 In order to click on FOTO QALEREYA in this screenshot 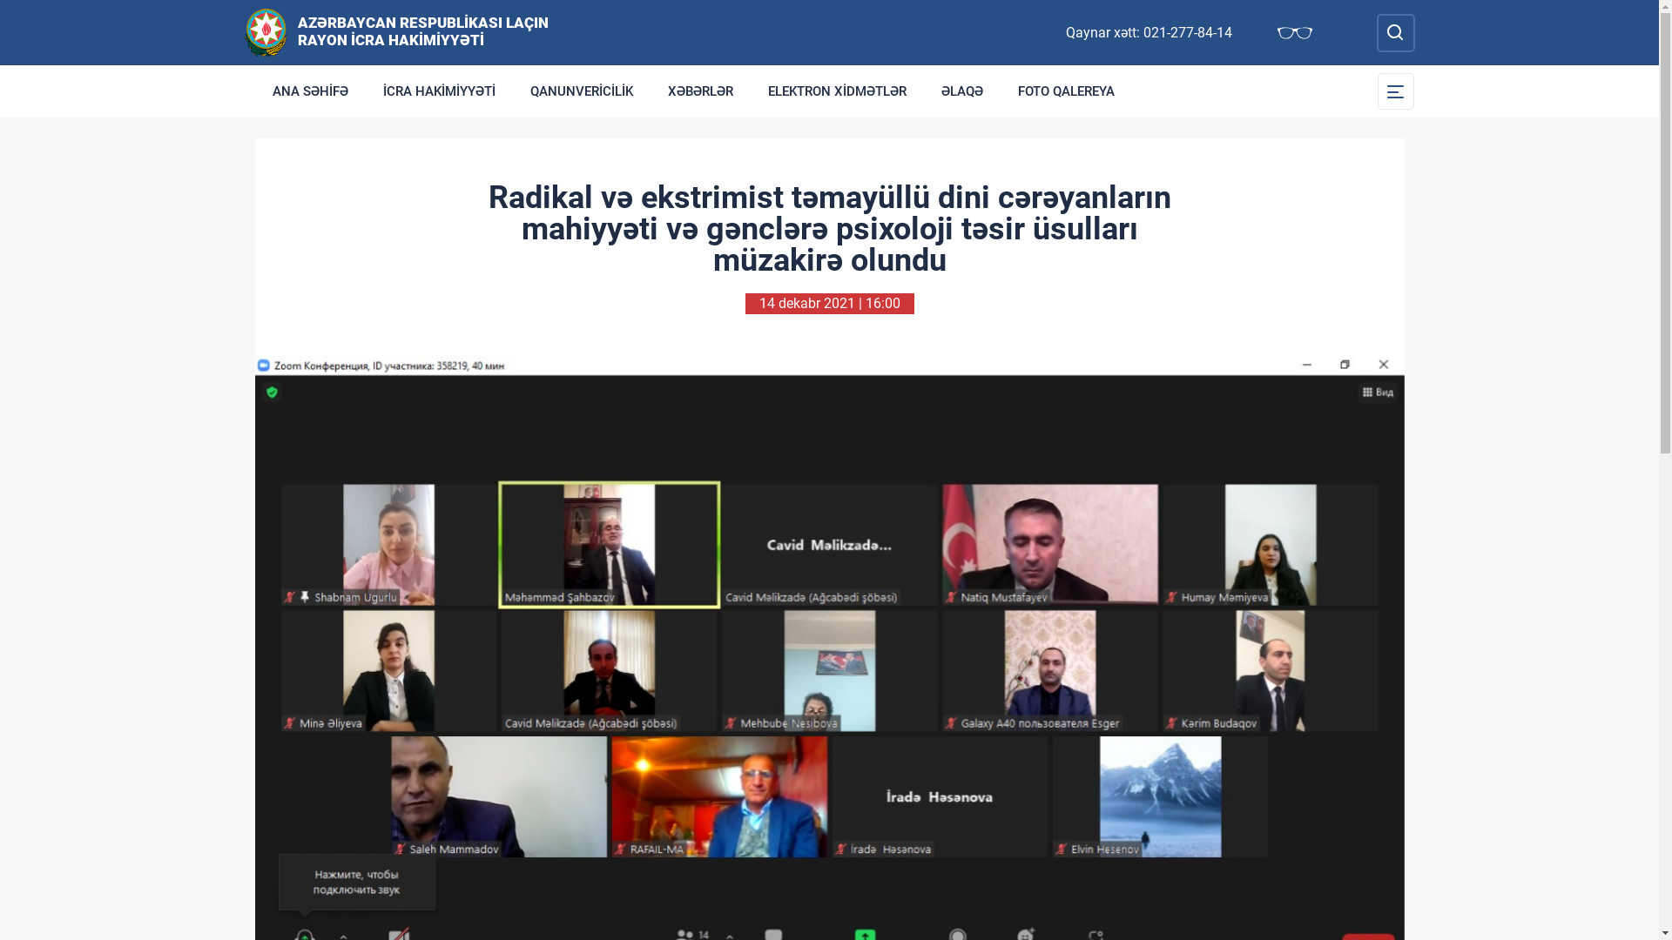, I will do `click(1066, 91)`.